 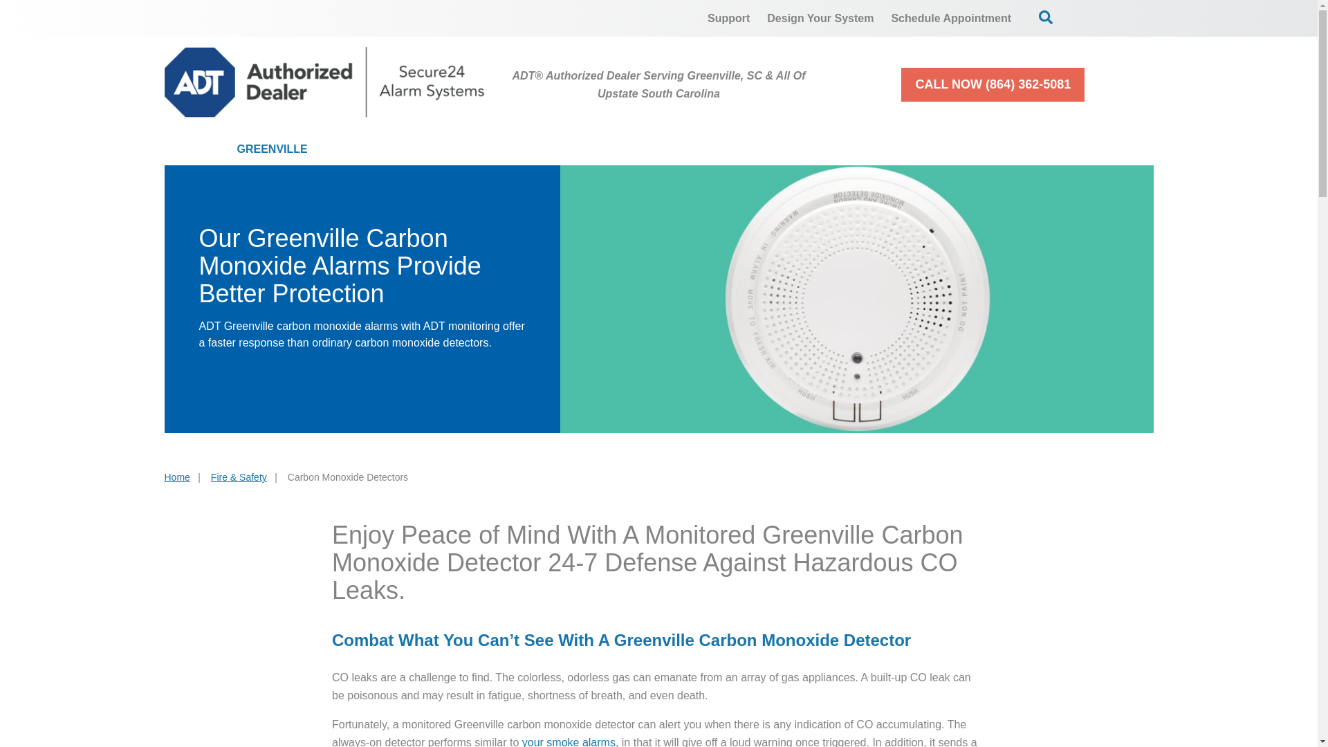 What do you see at coordinates (729, 18) in the screenshot?
I see `Support` at bounding box center [729, 18].